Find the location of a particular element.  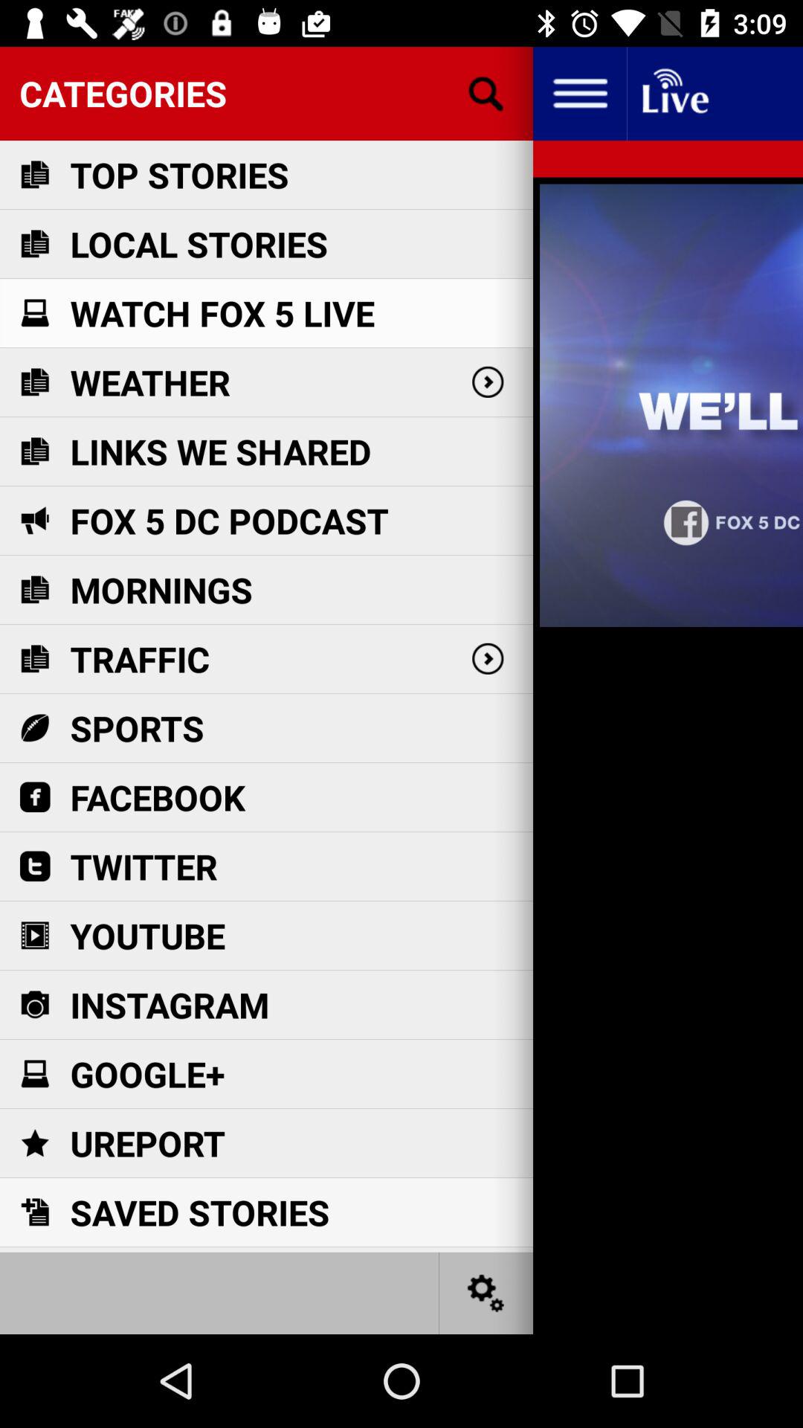

choose the icon below weather item is located at coordinates (220, 451).